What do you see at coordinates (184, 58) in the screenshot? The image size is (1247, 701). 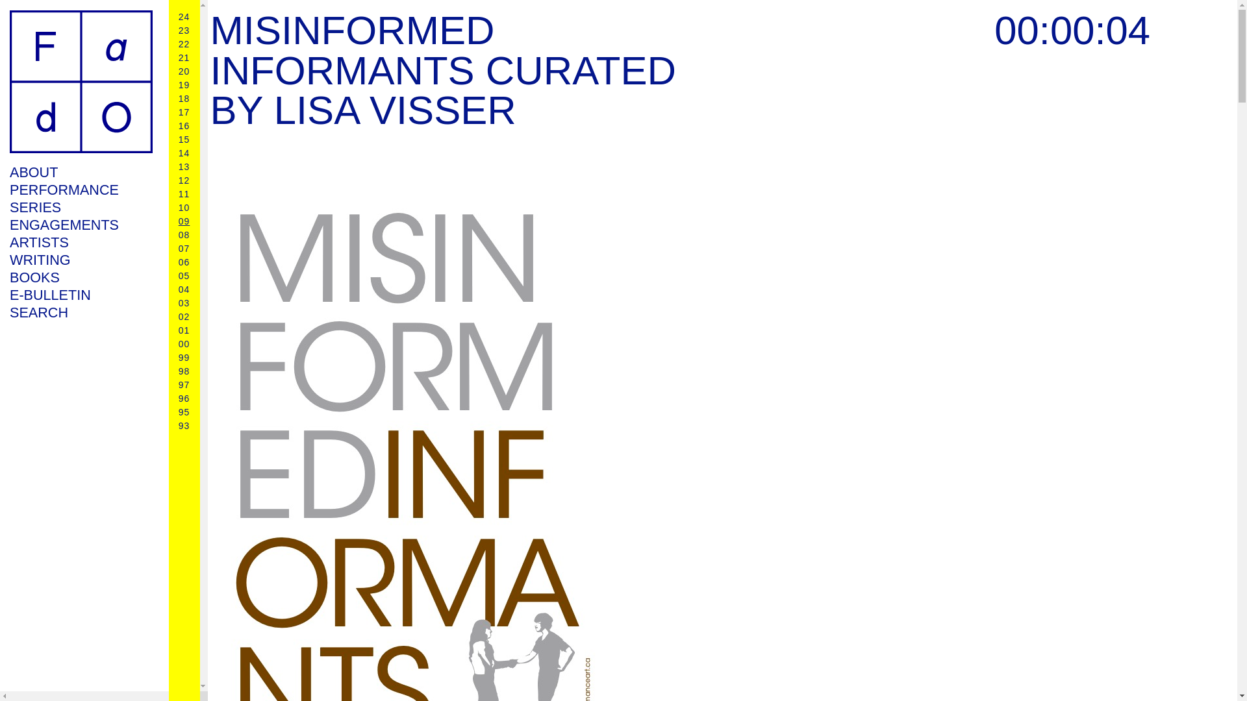 I see `21` at bounding box center [184, 58].